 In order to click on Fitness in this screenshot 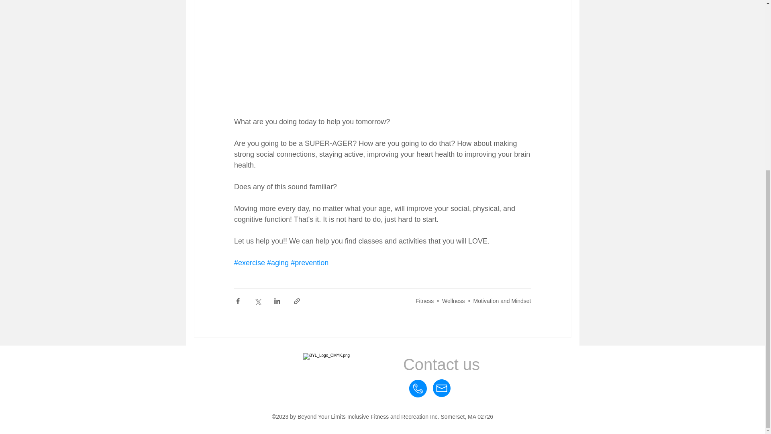, I will do `click(424, 301)`.